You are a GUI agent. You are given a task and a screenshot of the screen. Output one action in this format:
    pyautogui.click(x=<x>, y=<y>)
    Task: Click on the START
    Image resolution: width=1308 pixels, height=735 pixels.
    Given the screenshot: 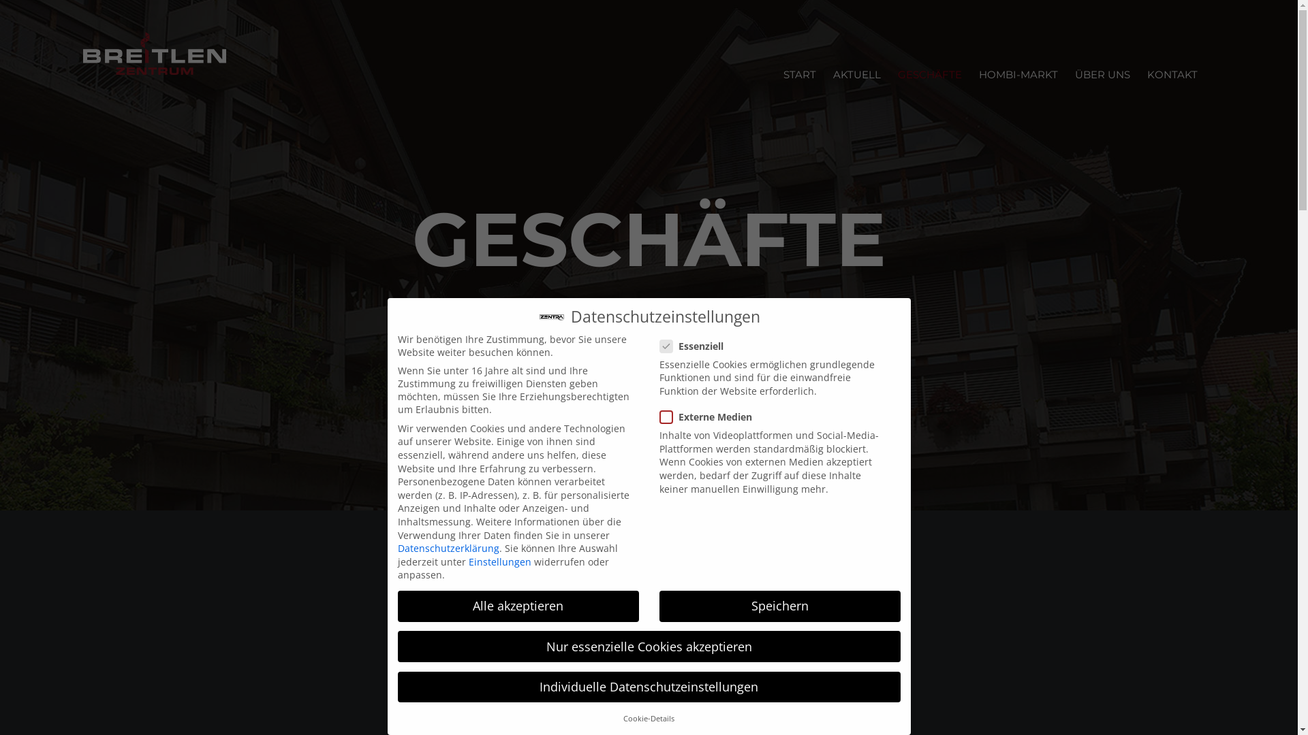 What is the action you would take?
    pyautogui.click(x=800, y=75)
    